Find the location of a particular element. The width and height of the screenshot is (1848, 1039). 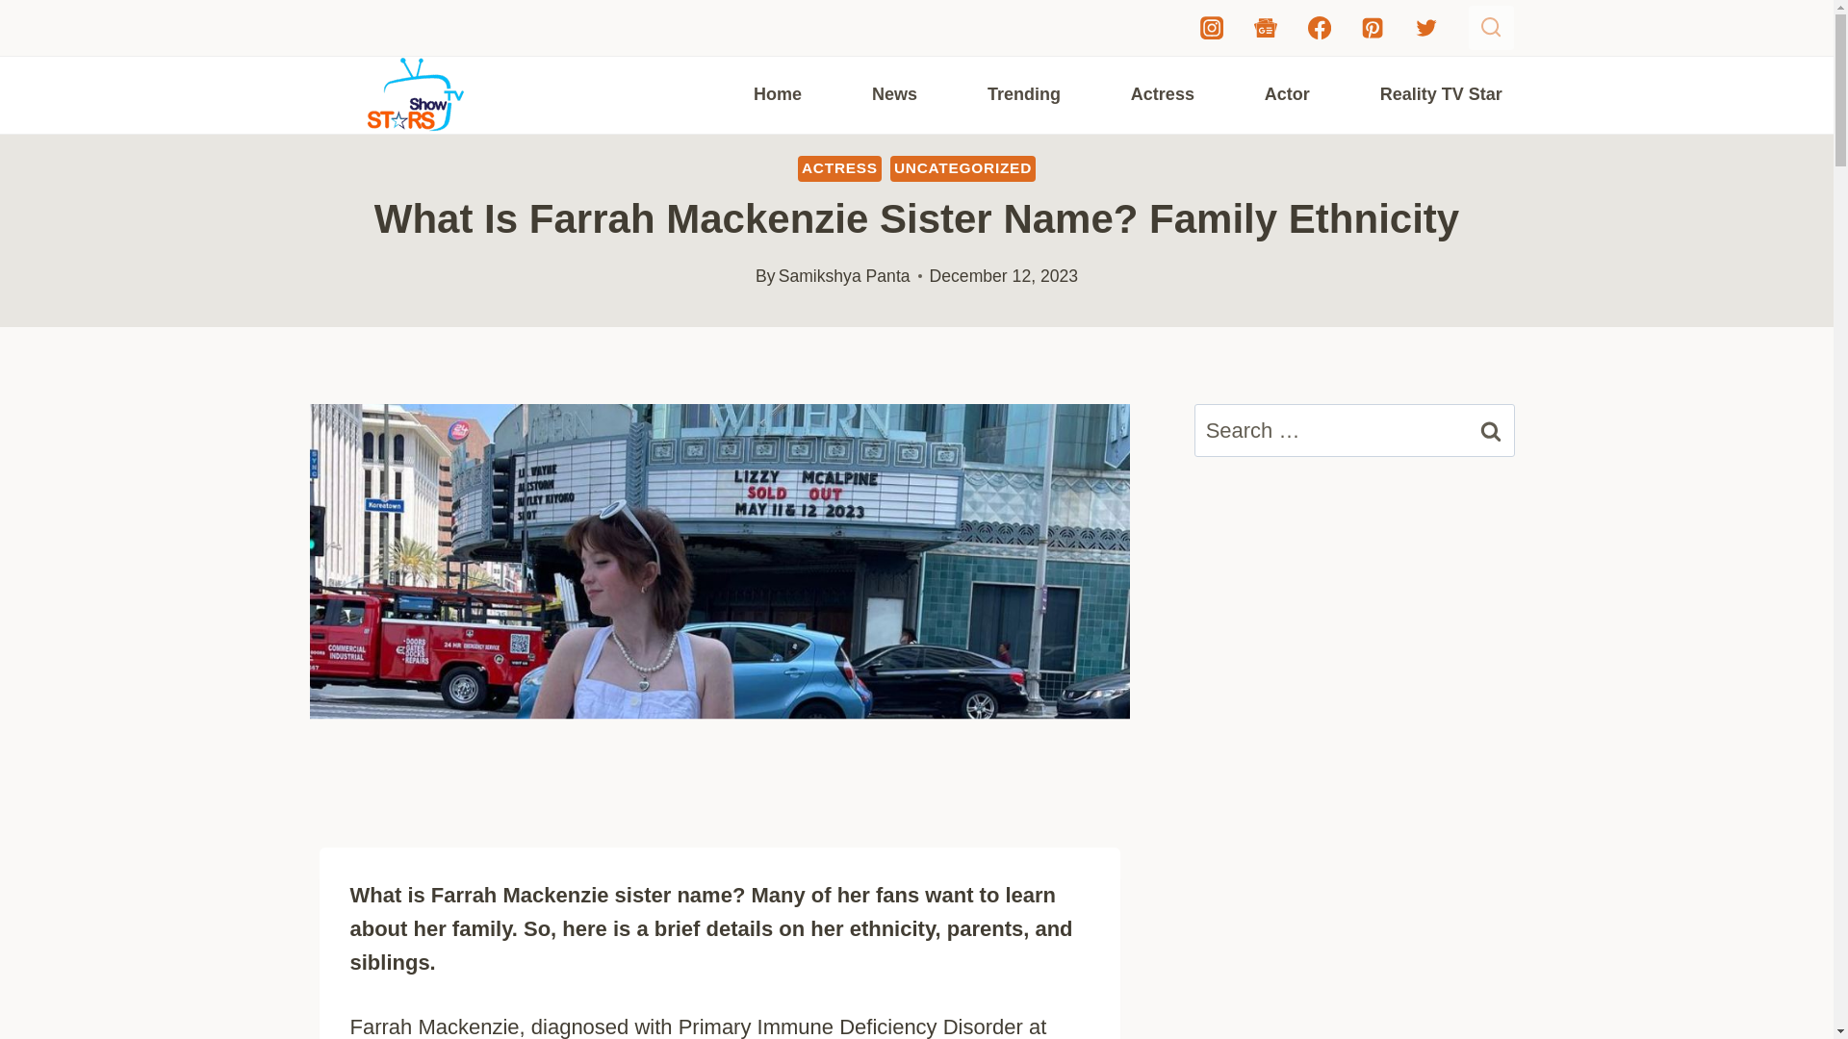

Trending is located at coordinates (1023, 94).